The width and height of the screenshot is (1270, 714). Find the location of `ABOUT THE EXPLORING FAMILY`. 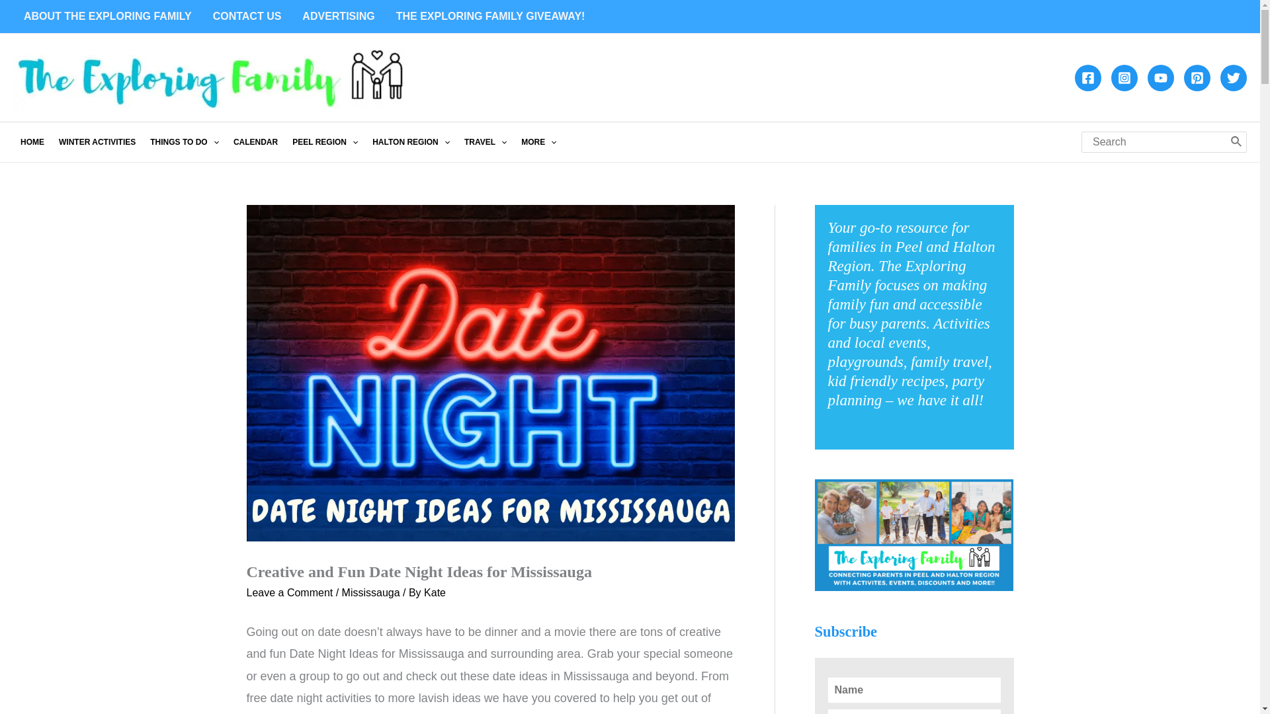

ABOUT THE EXPLORING FAMILY is located at coordinates (107, 16).